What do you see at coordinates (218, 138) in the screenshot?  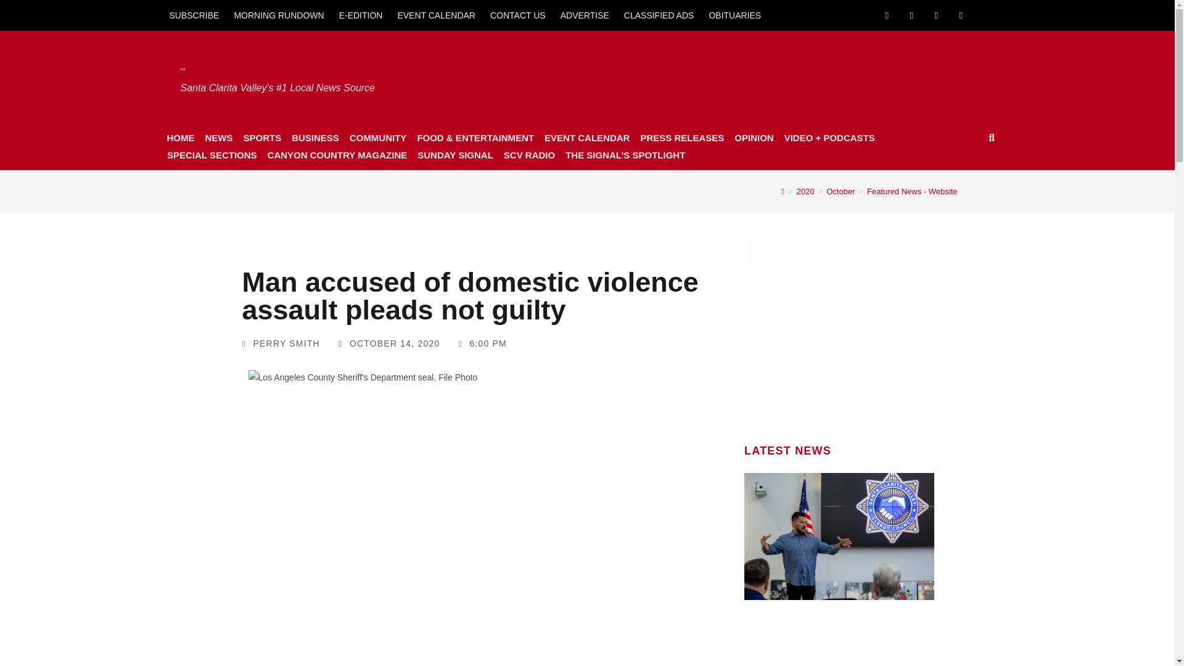 I see `NEWS` at bounding box center [218, 138].